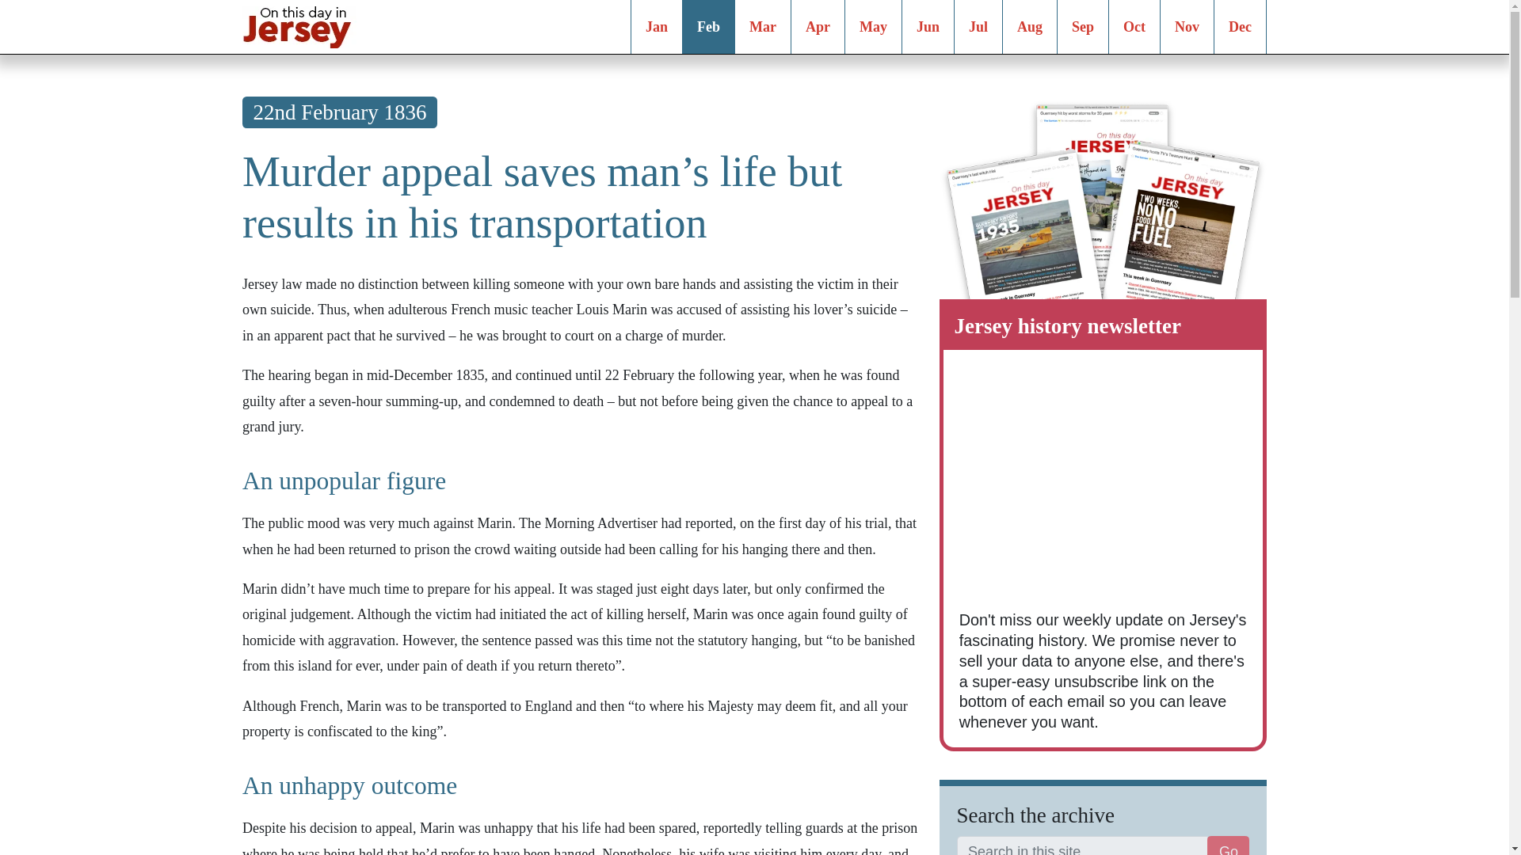 This screenshot has height=855, width=1521. I want to click on Nov, so click(1187, 27).